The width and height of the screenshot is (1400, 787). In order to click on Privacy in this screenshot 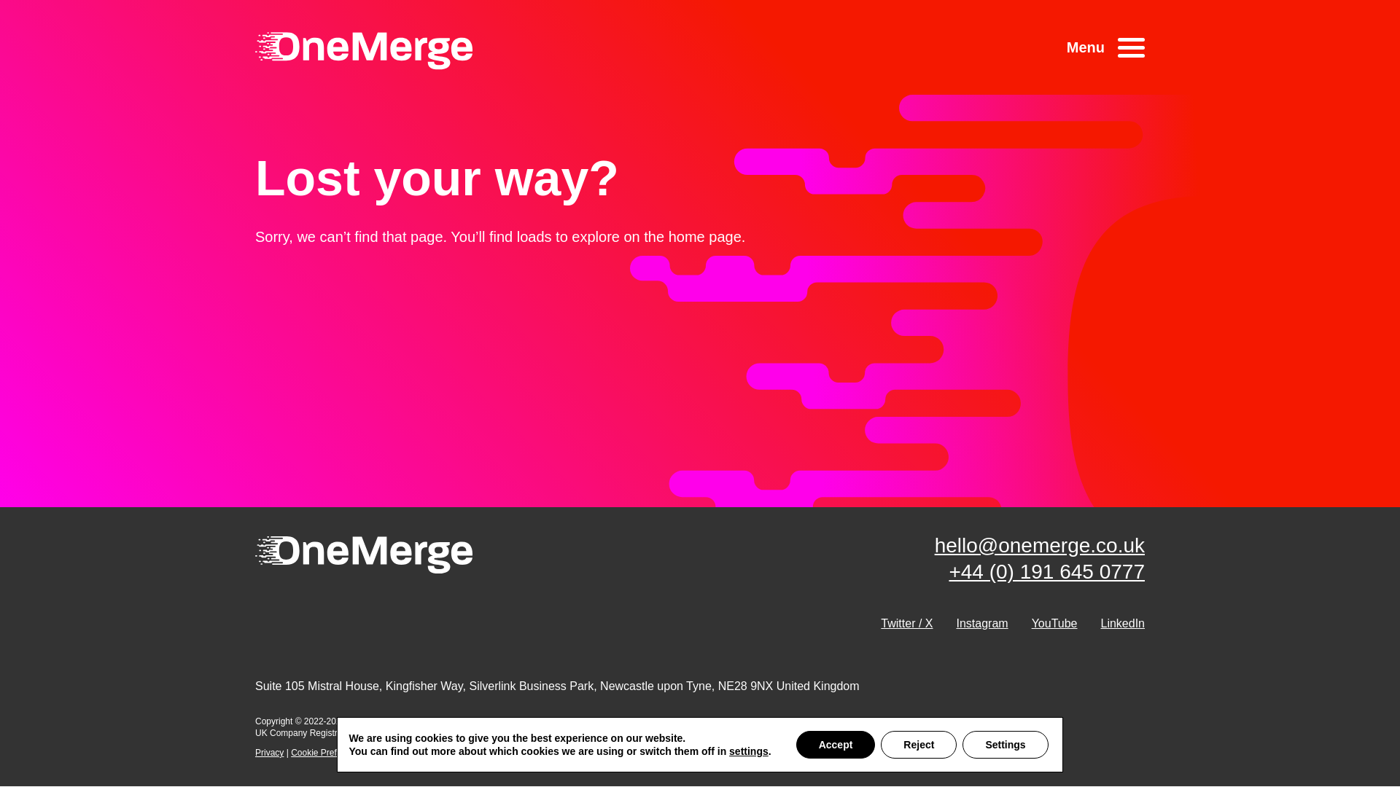, I will do `click(269, 753)`.